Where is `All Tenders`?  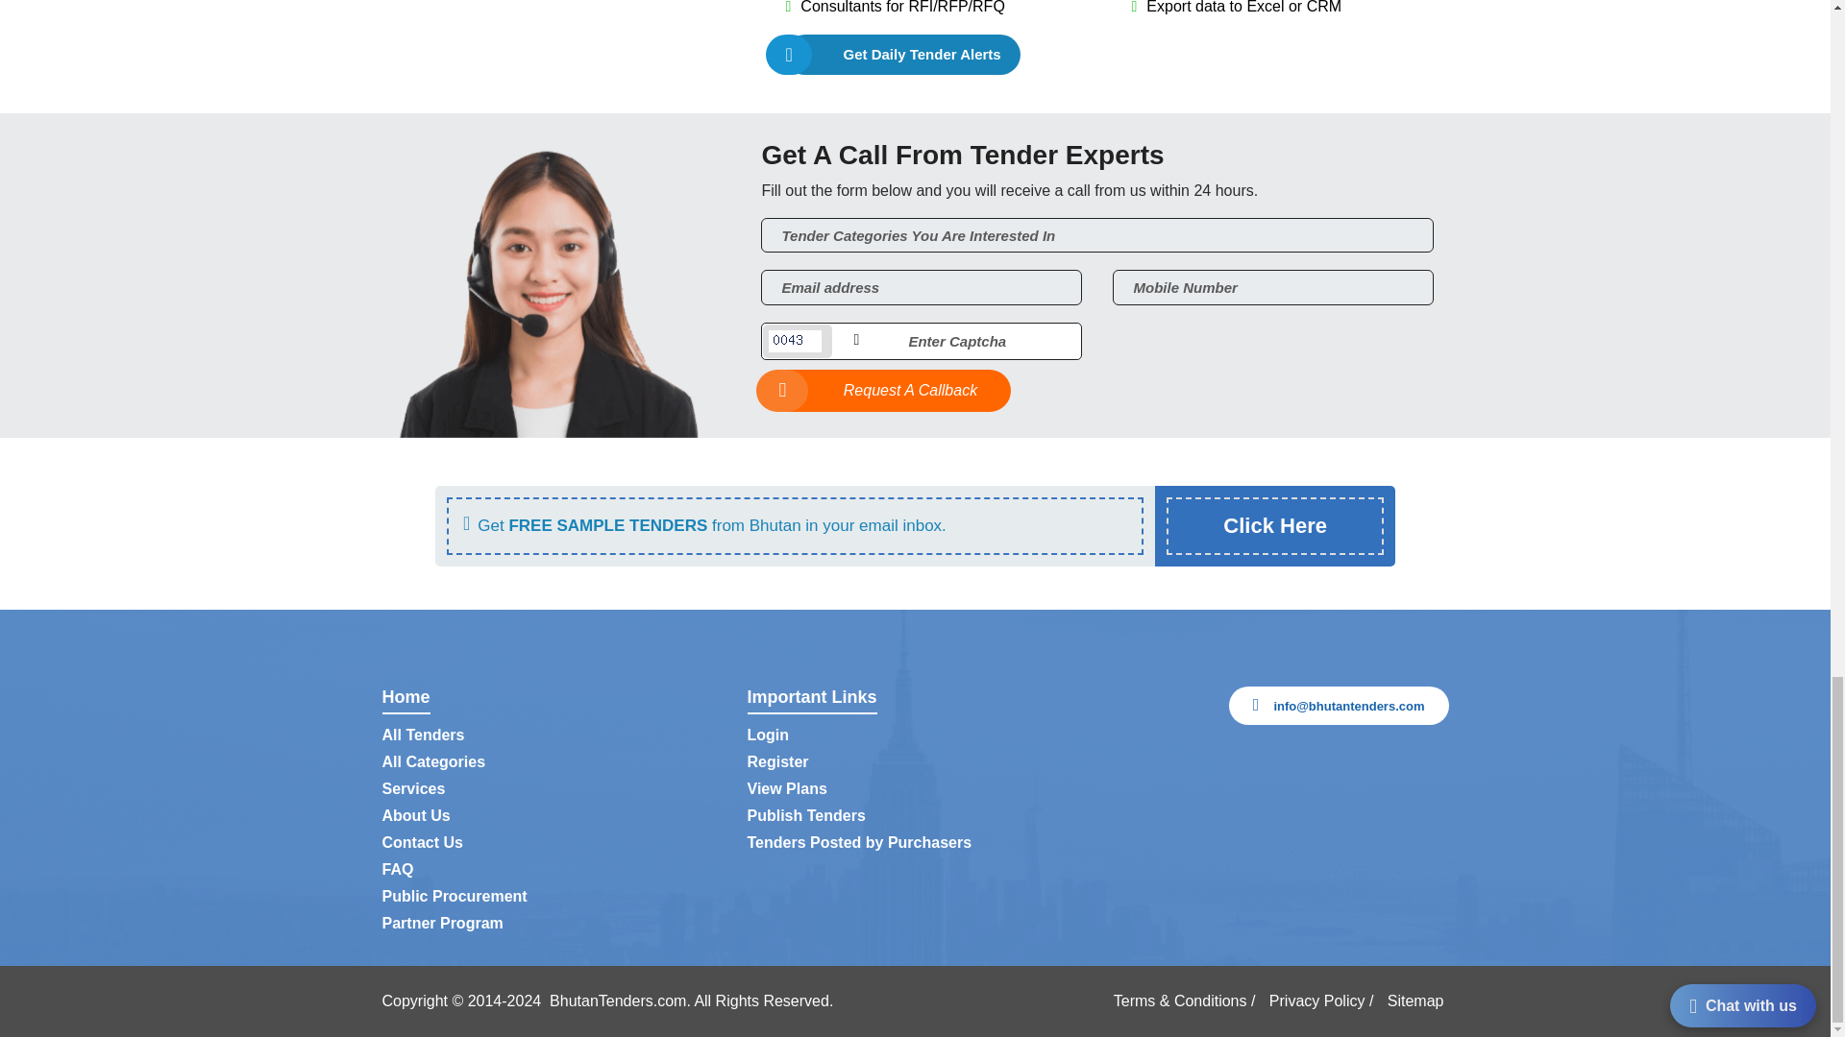 All Tenders is located at coordinates (423, 736).